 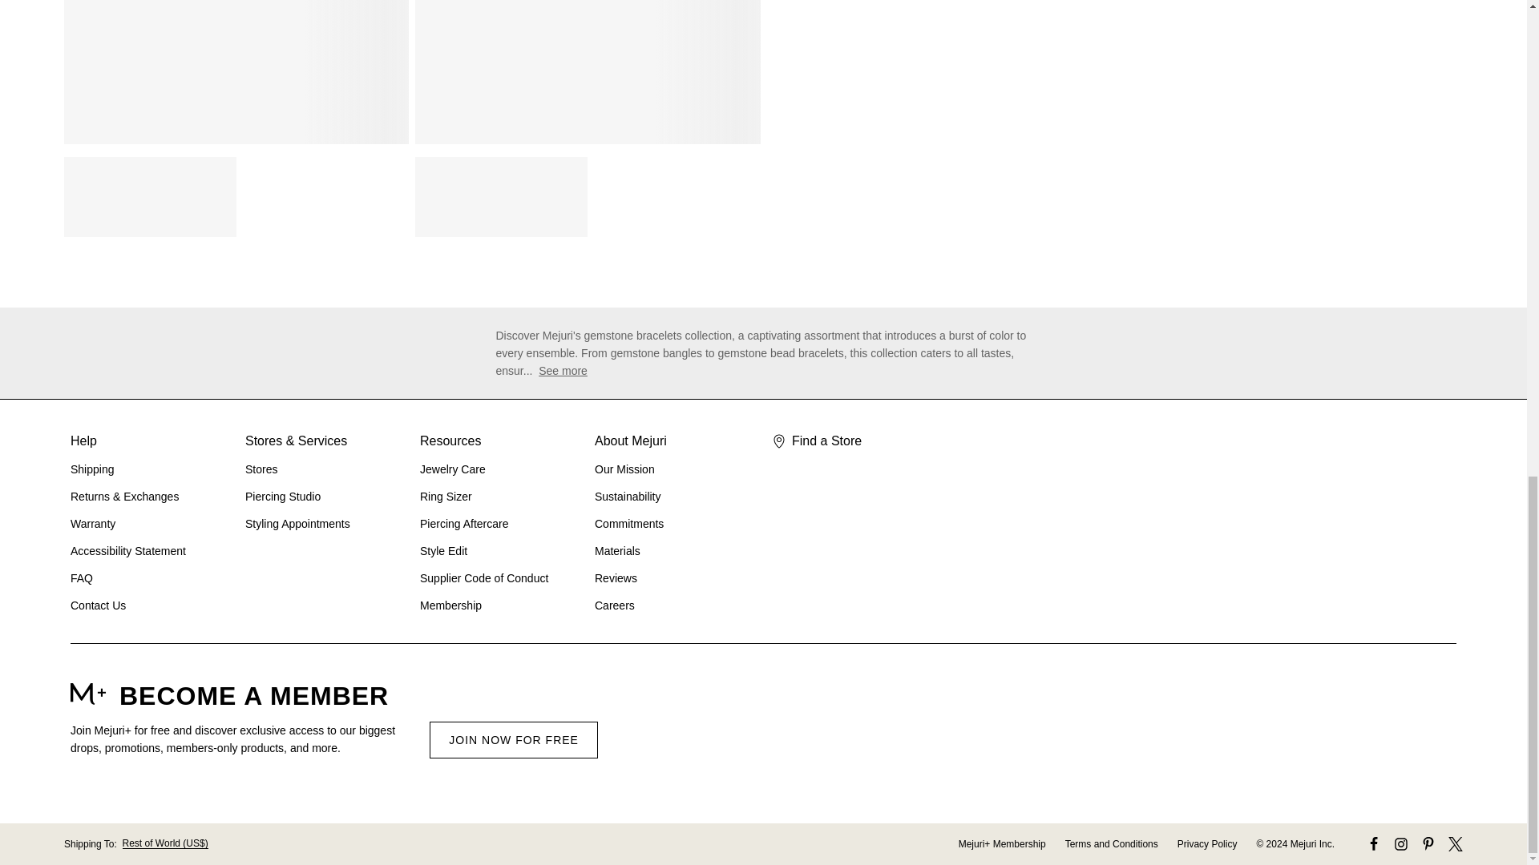 What do you see at coordinates (98, 605) in the screenshot?
I see `Contact Us` at bounding box center [98, 605].